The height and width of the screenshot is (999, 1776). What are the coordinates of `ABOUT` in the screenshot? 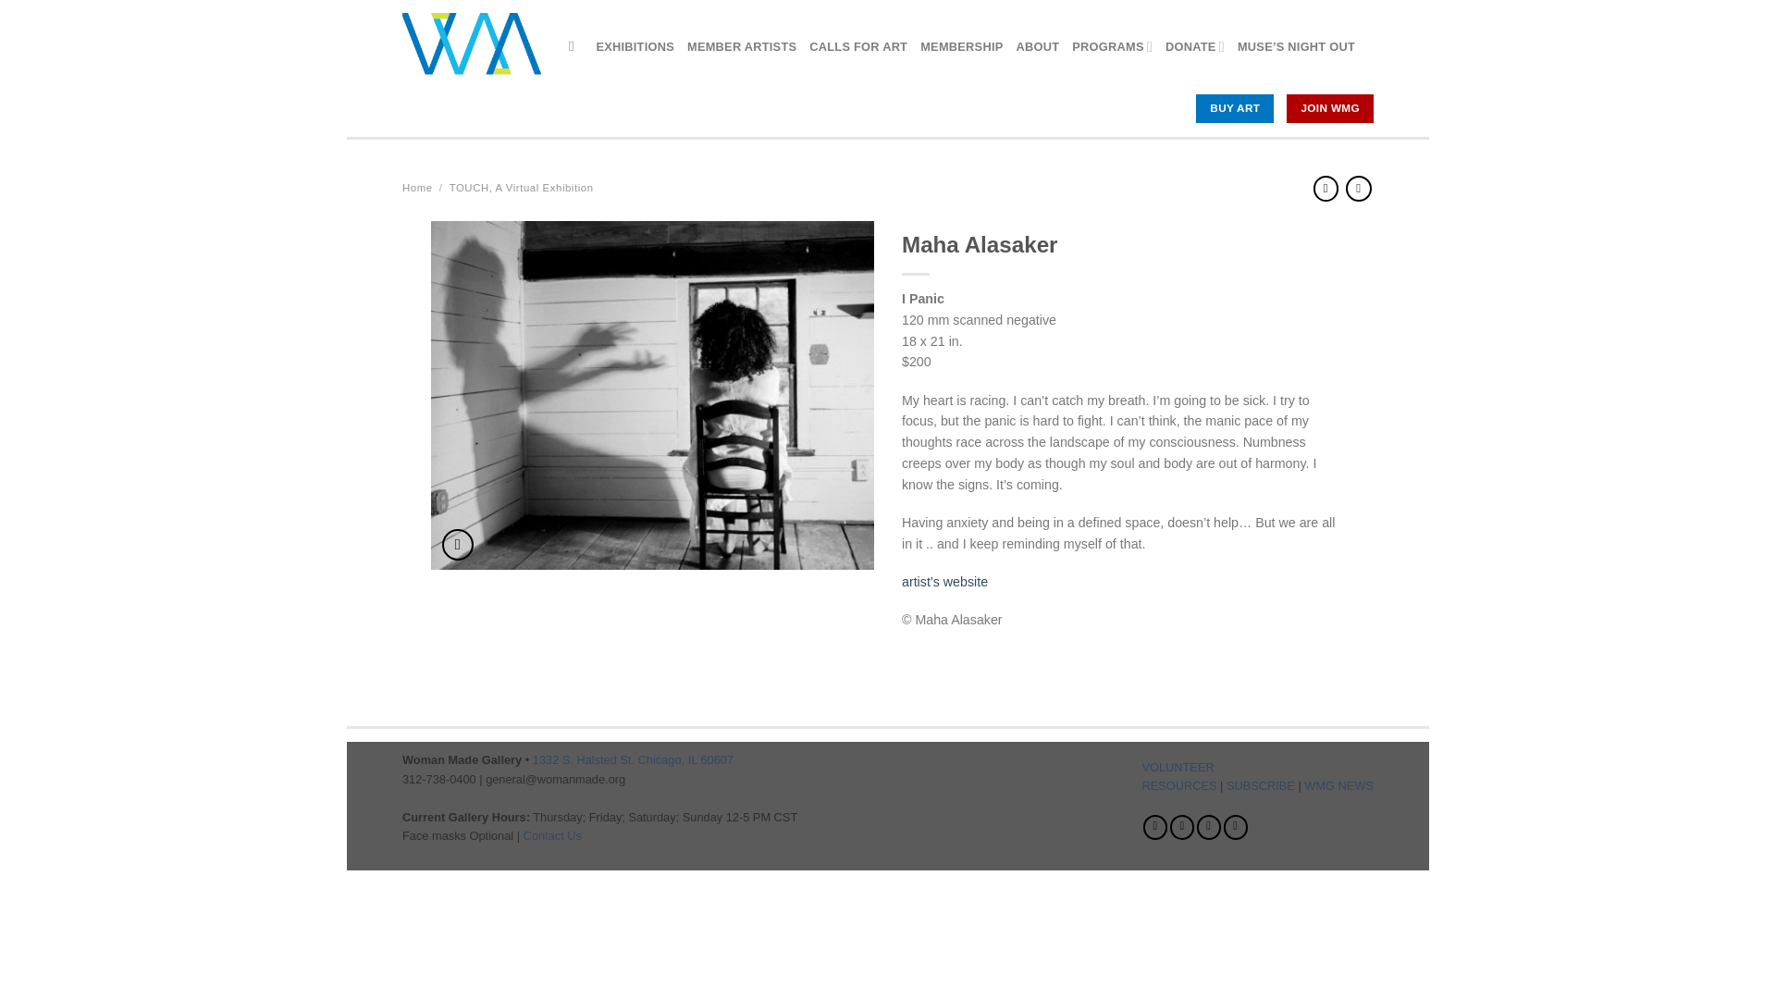 It's located at (1038, 46).